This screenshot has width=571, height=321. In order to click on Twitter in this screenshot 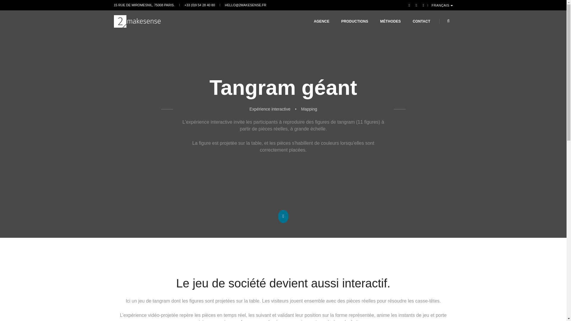, I will do `click(416, 5)`.